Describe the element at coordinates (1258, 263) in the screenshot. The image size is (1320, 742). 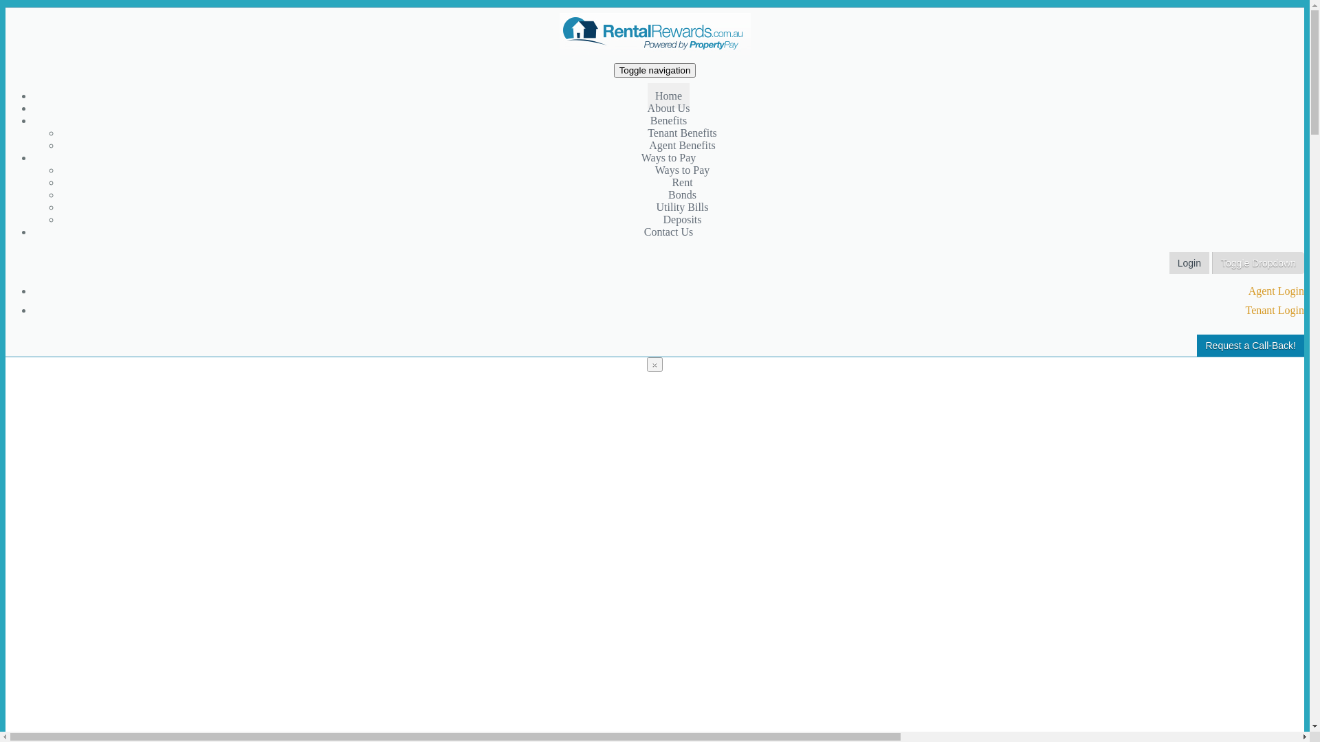
I see `Toggle Dropdown` at that location.